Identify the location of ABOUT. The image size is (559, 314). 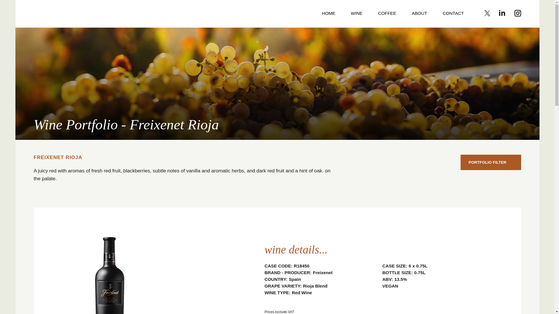
(419, 14).